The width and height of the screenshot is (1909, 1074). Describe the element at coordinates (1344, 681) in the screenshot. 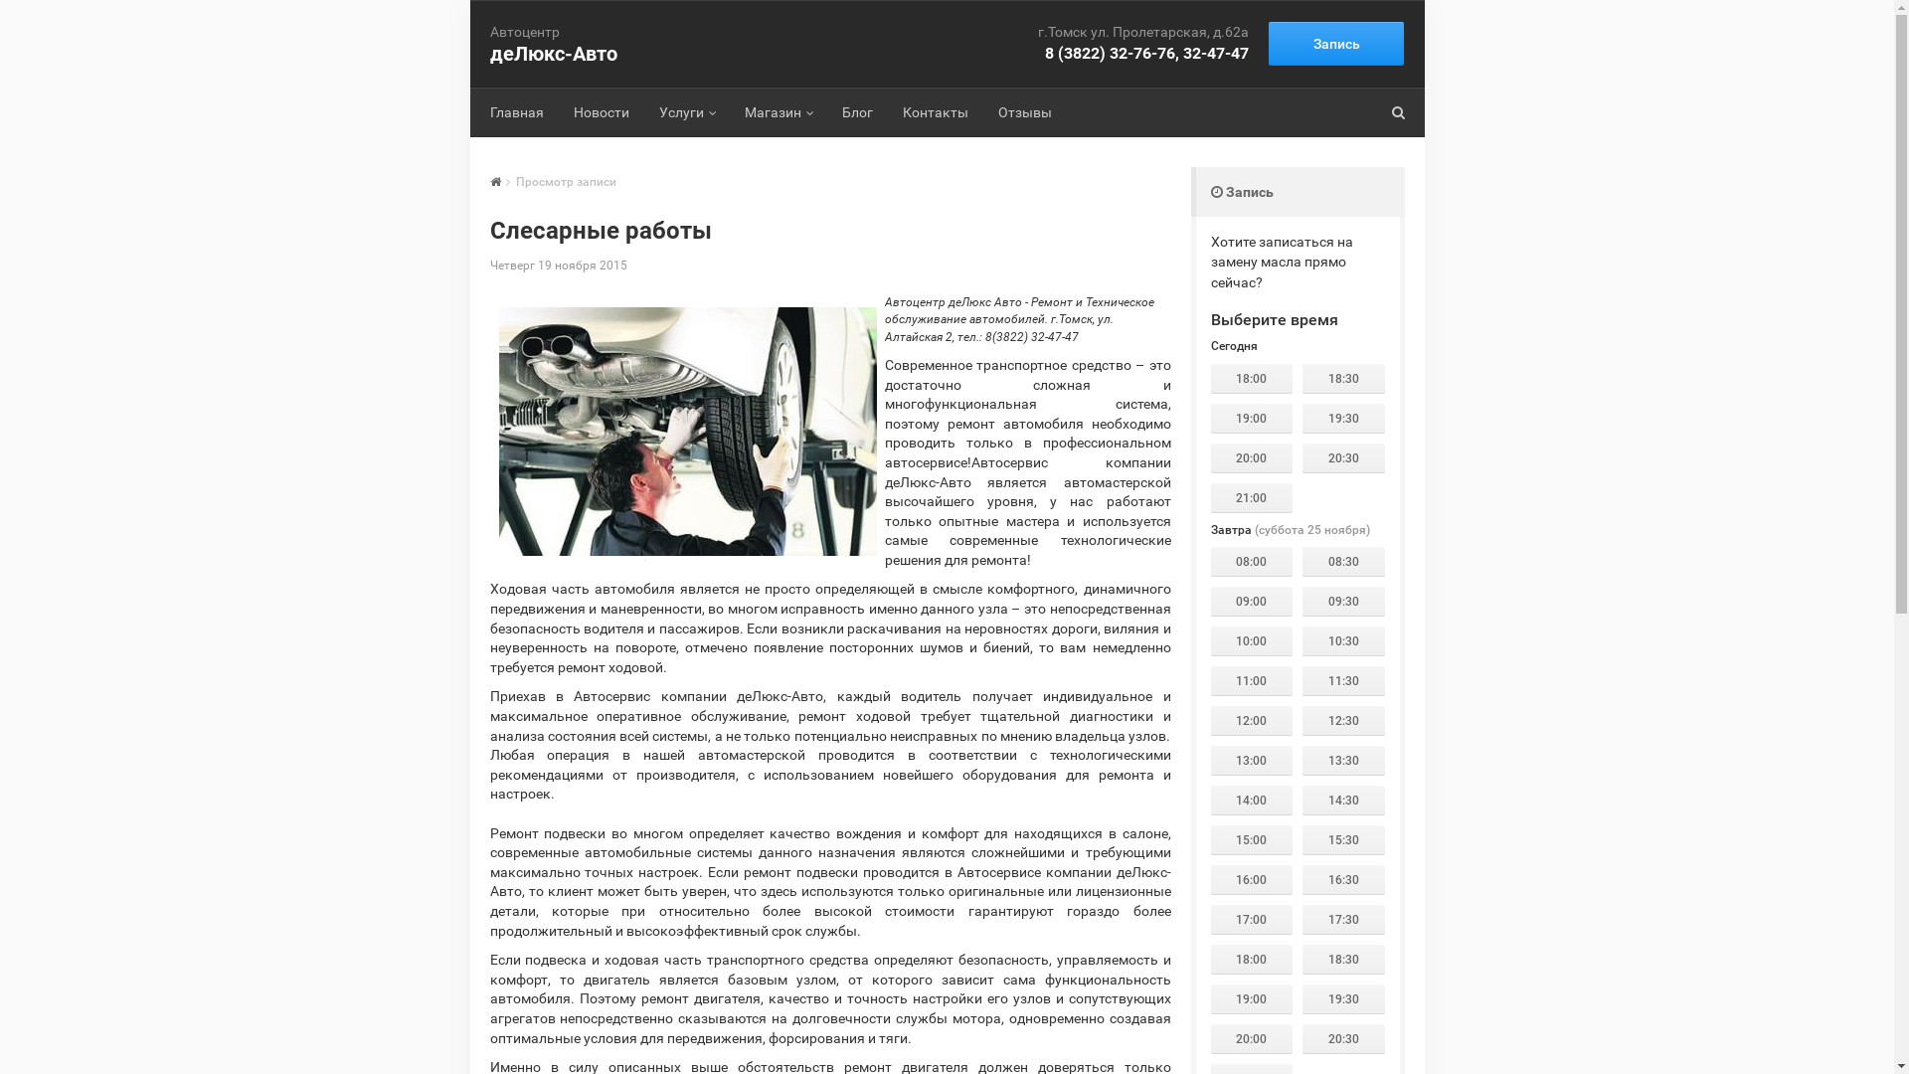

I see `11:30` at that location.